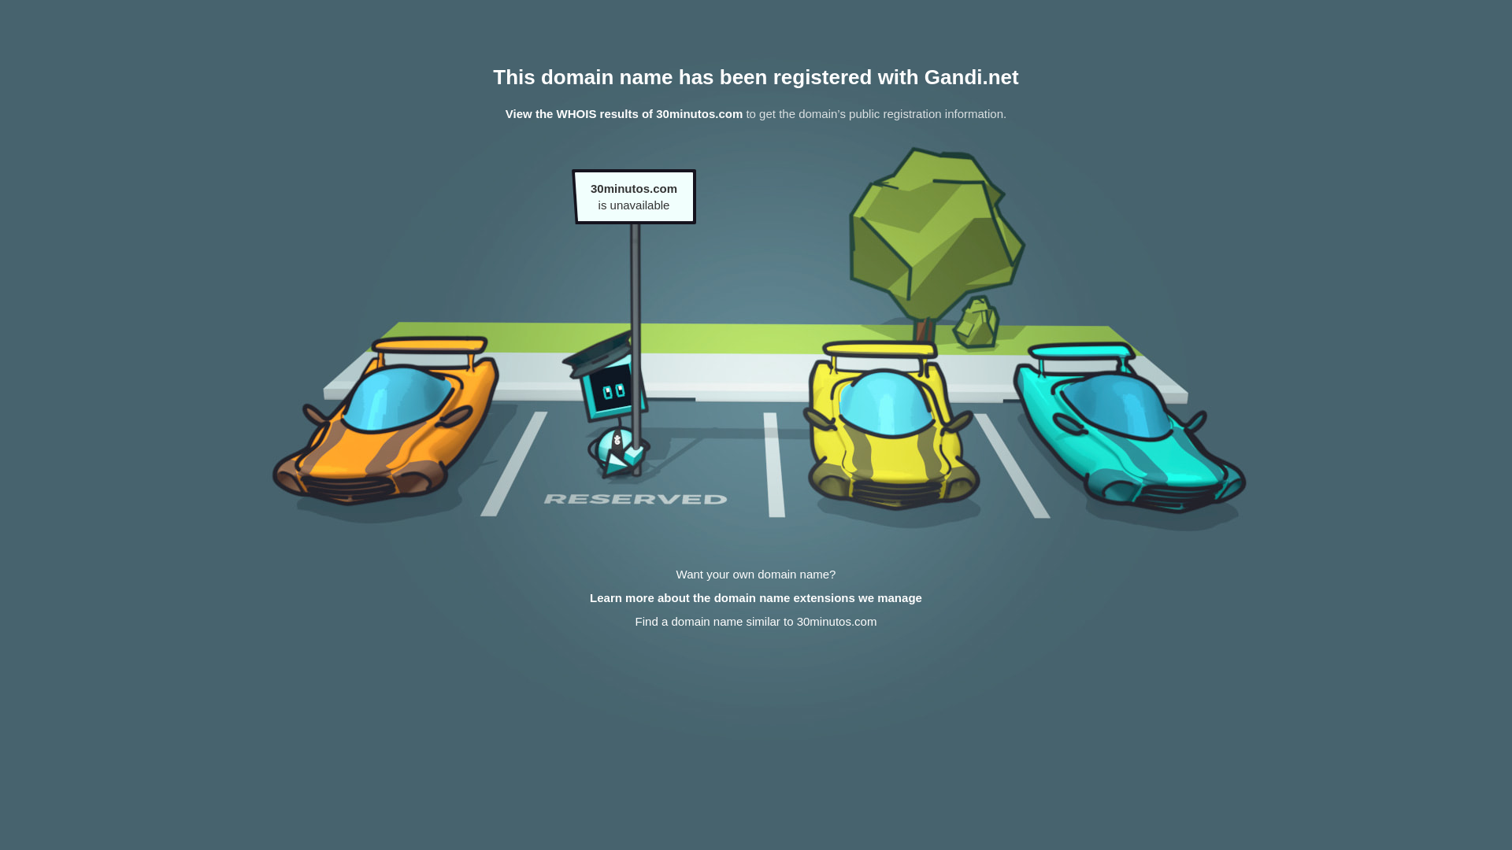 This screenshot has width=1512, height=850. Describe the element at coordinates (756, 622) in the screenshot. I see `Find a domain name similar to 30minutos.com` at that location.